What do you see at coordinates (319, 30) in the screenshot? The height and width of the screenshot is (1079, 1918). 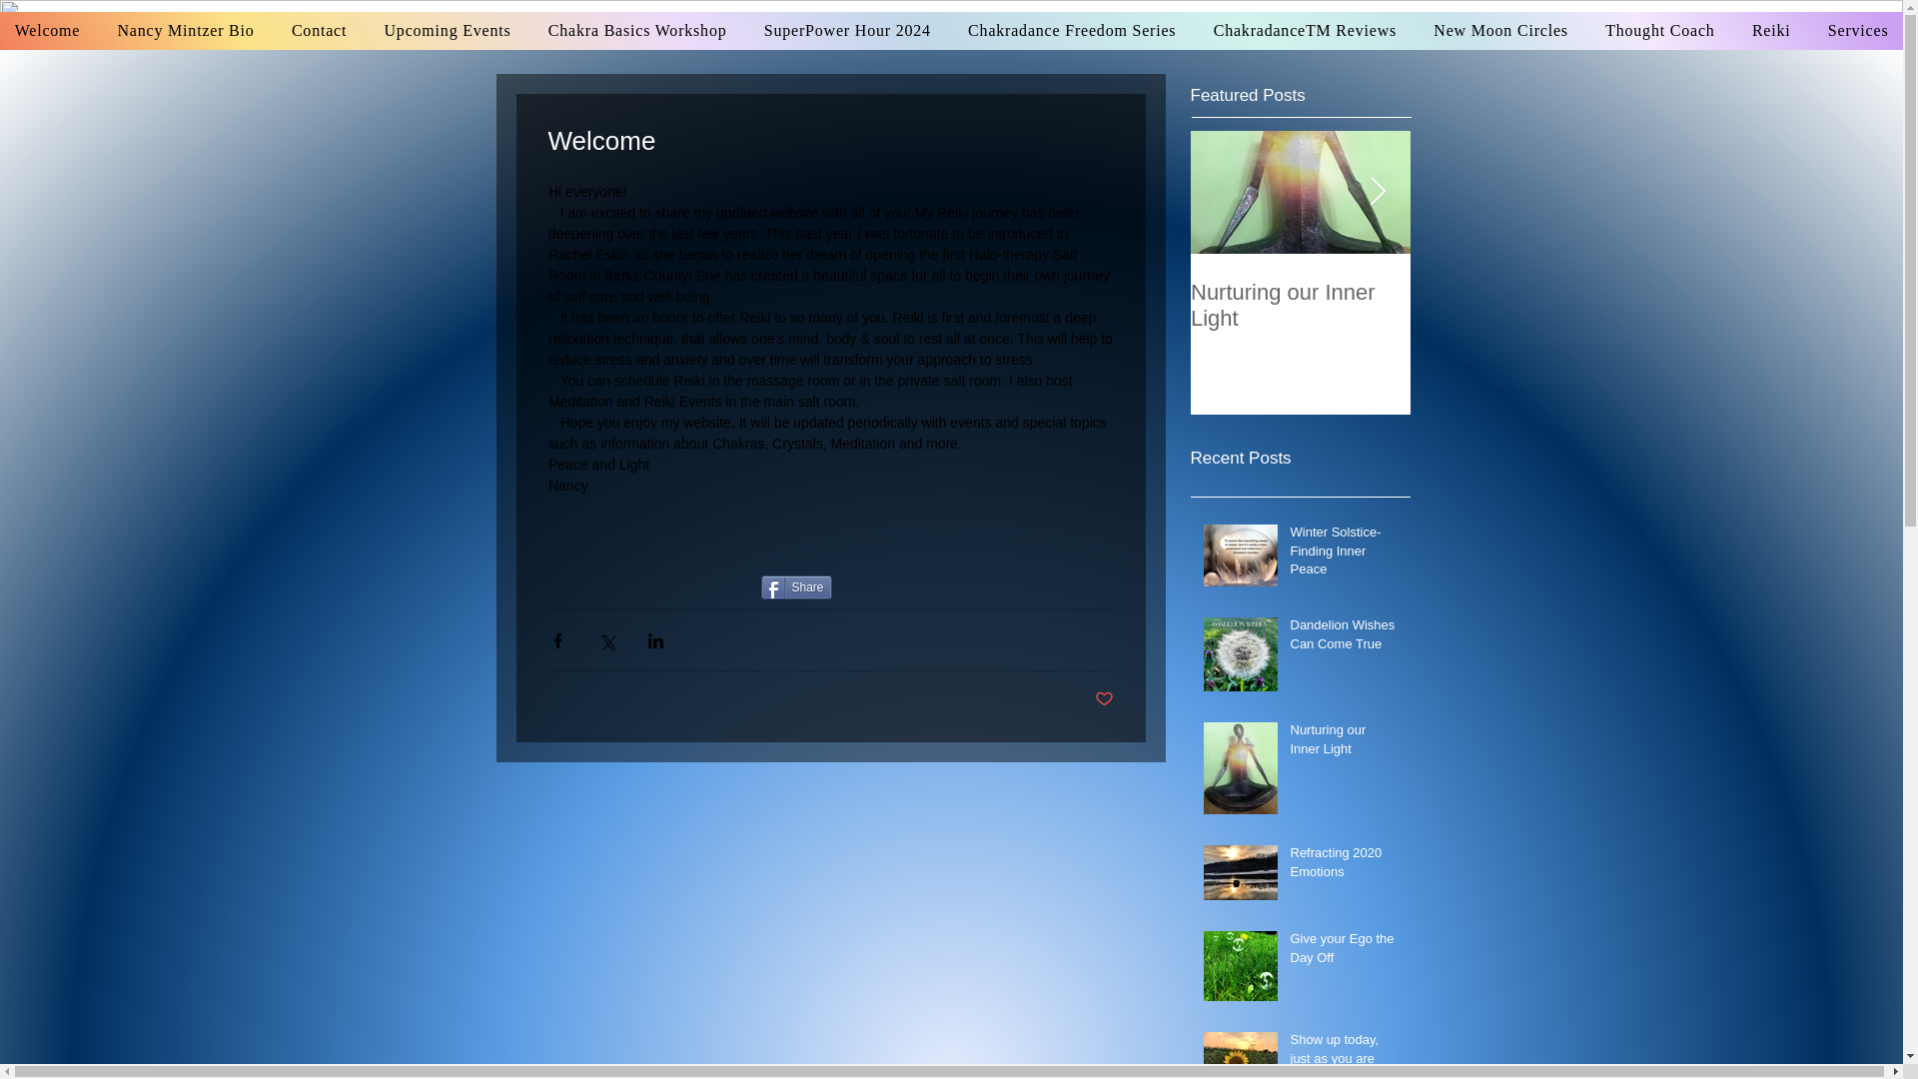 I see `Contact` at bounding box center [319, 30].